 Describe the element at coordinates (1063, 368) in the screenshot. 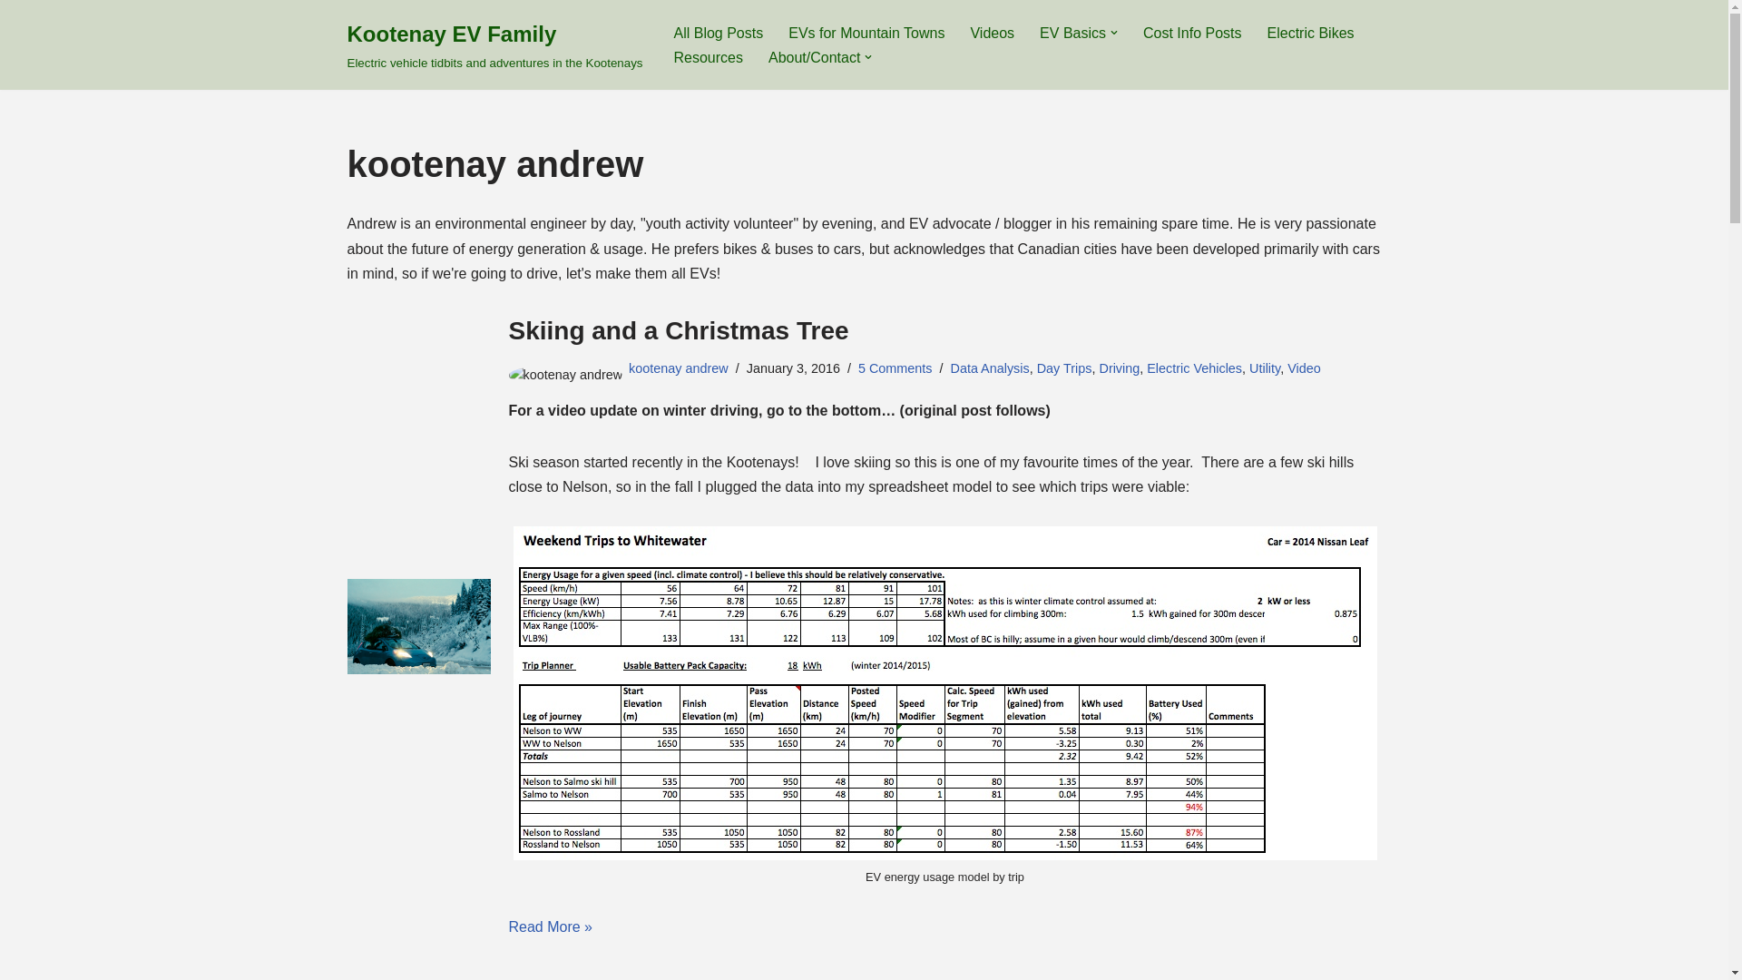

I see `Day Trips` at that location.